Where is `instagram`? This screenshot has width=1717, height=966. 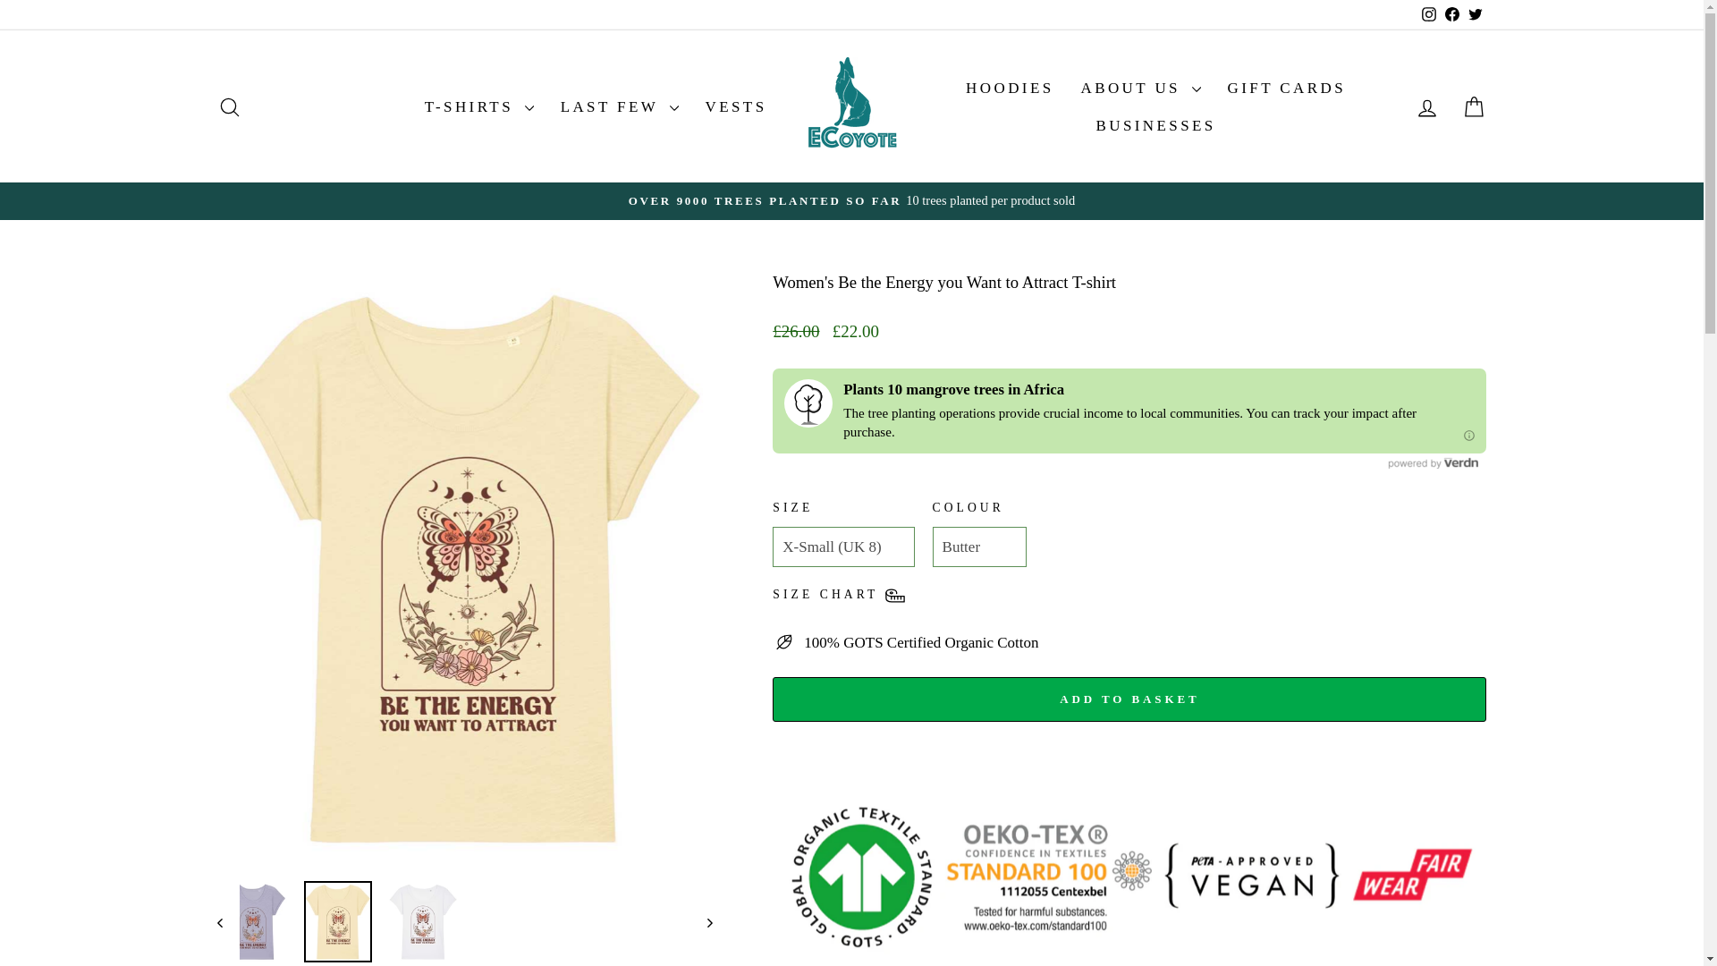 instagram is located at coordinates (1428, 13).